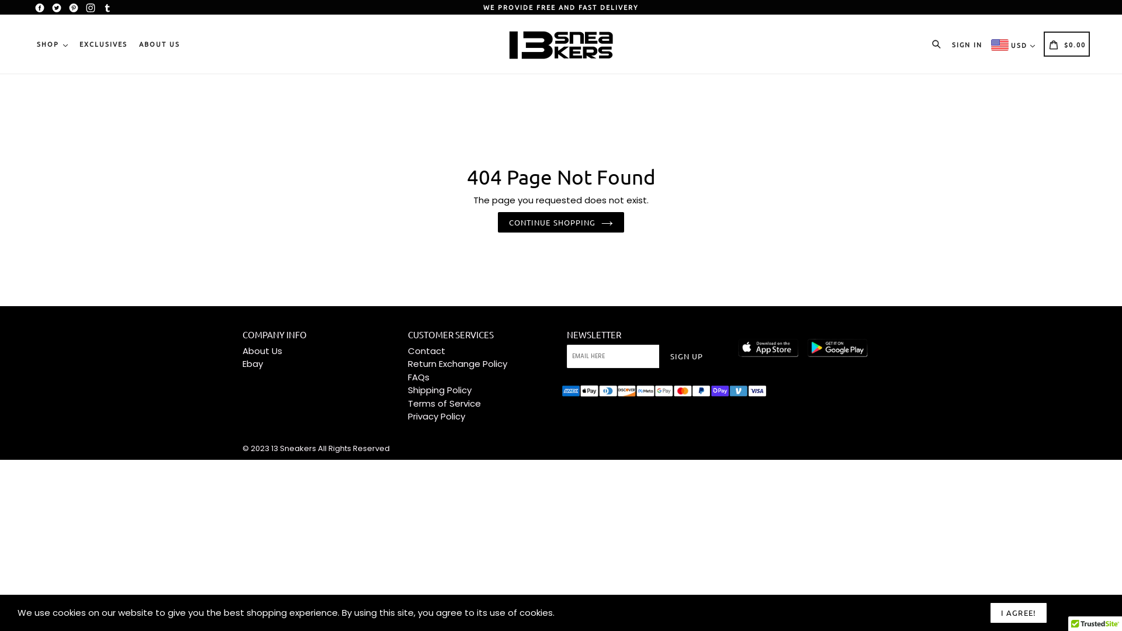 This screenshot has height=631, width=1122. Describe the element at coordinates (687, 356) in the screenshot. I see `SIGN UP` at that location.